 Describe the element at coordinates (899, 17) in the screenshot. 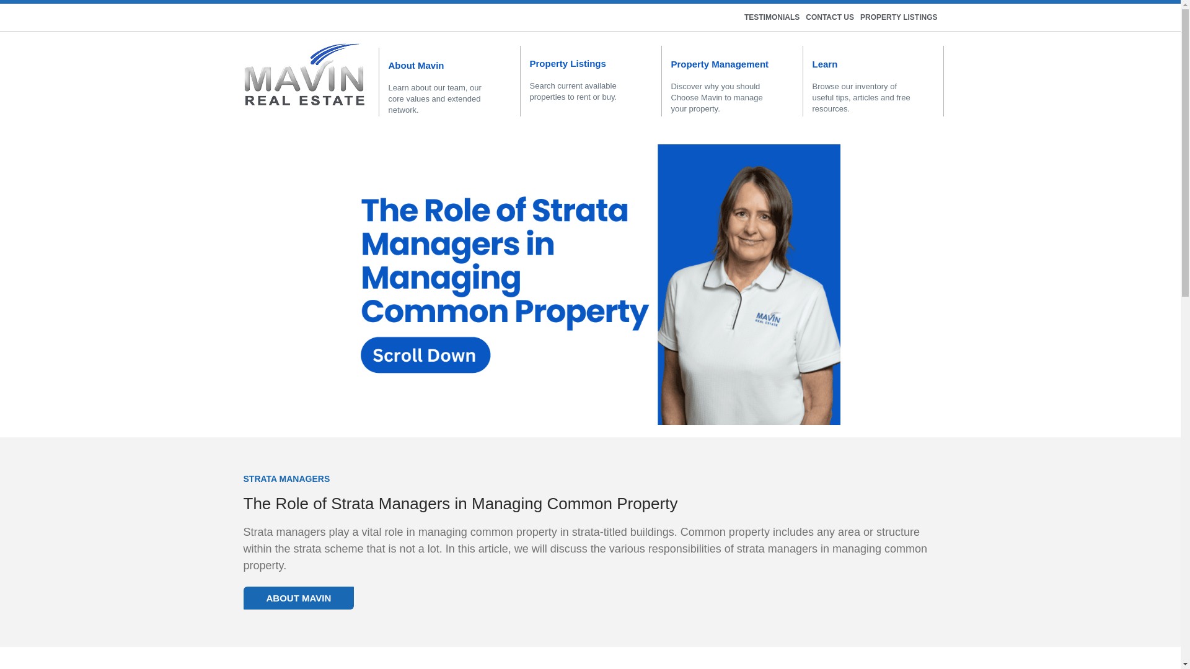

I see `PROPERTY LISTINGS` at that location.